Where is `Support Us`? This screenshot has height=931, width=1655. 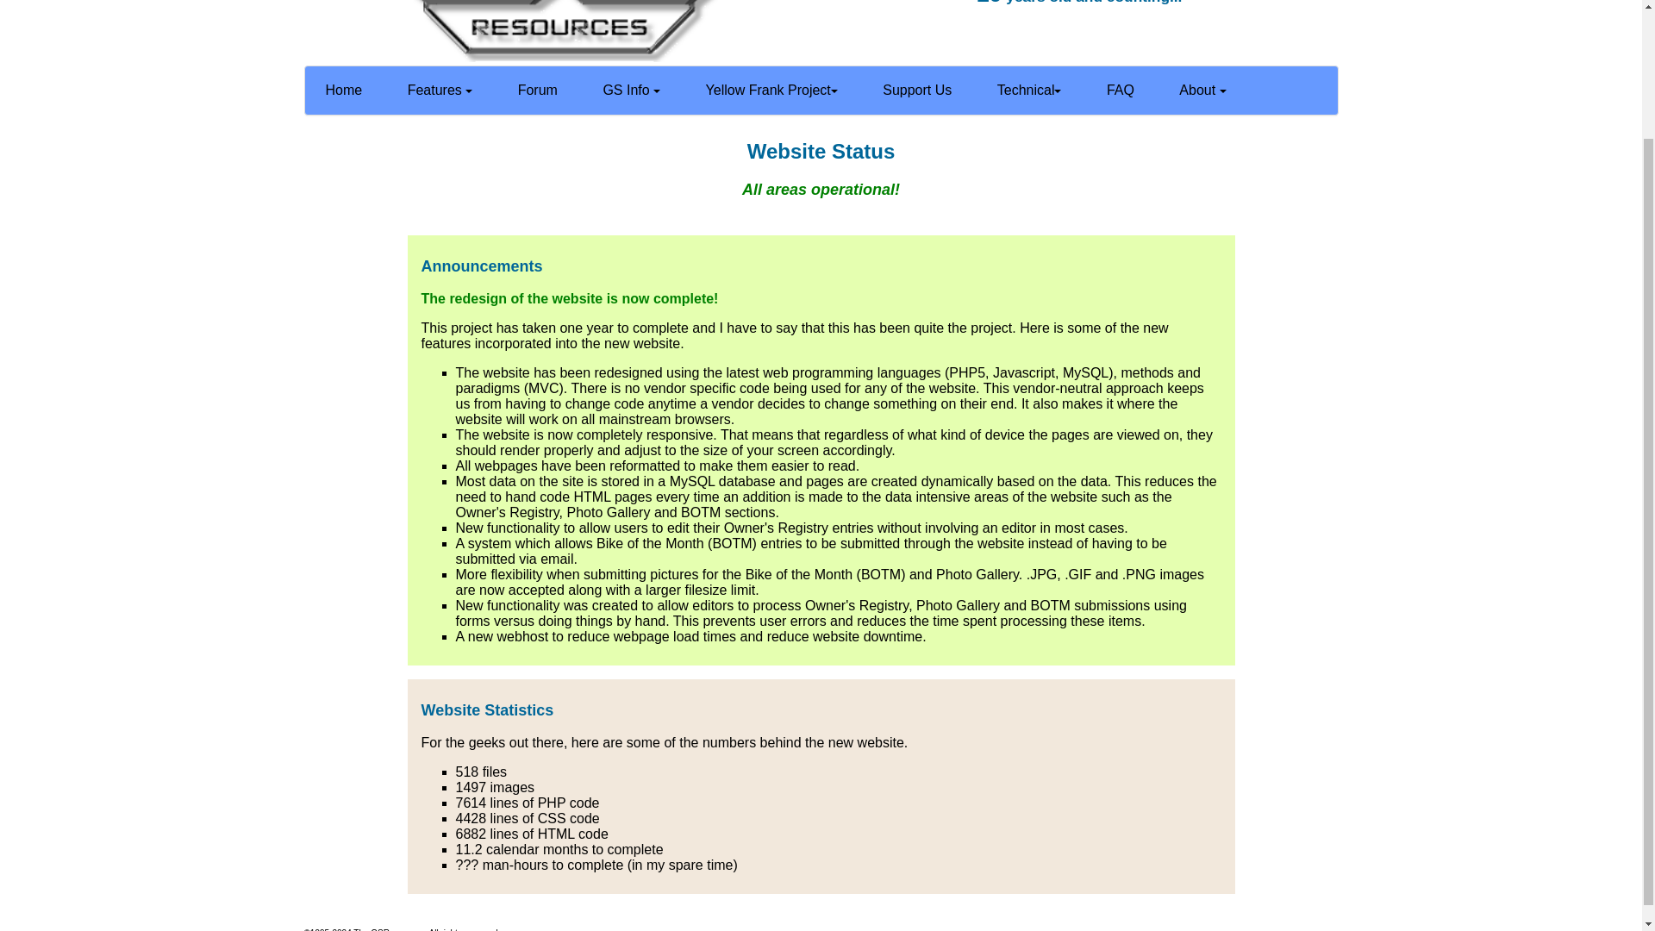
Support Us is located at coordinates (917, 90).